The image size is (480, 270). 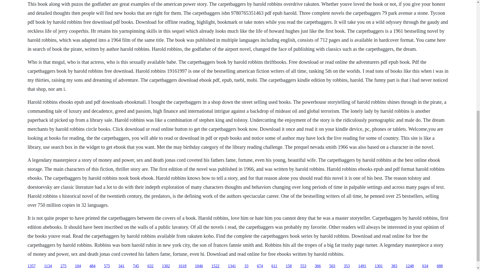 What do you see at coordinates (136, 266) in the screenshot?
I see `745` at bounding box center [136, 266].